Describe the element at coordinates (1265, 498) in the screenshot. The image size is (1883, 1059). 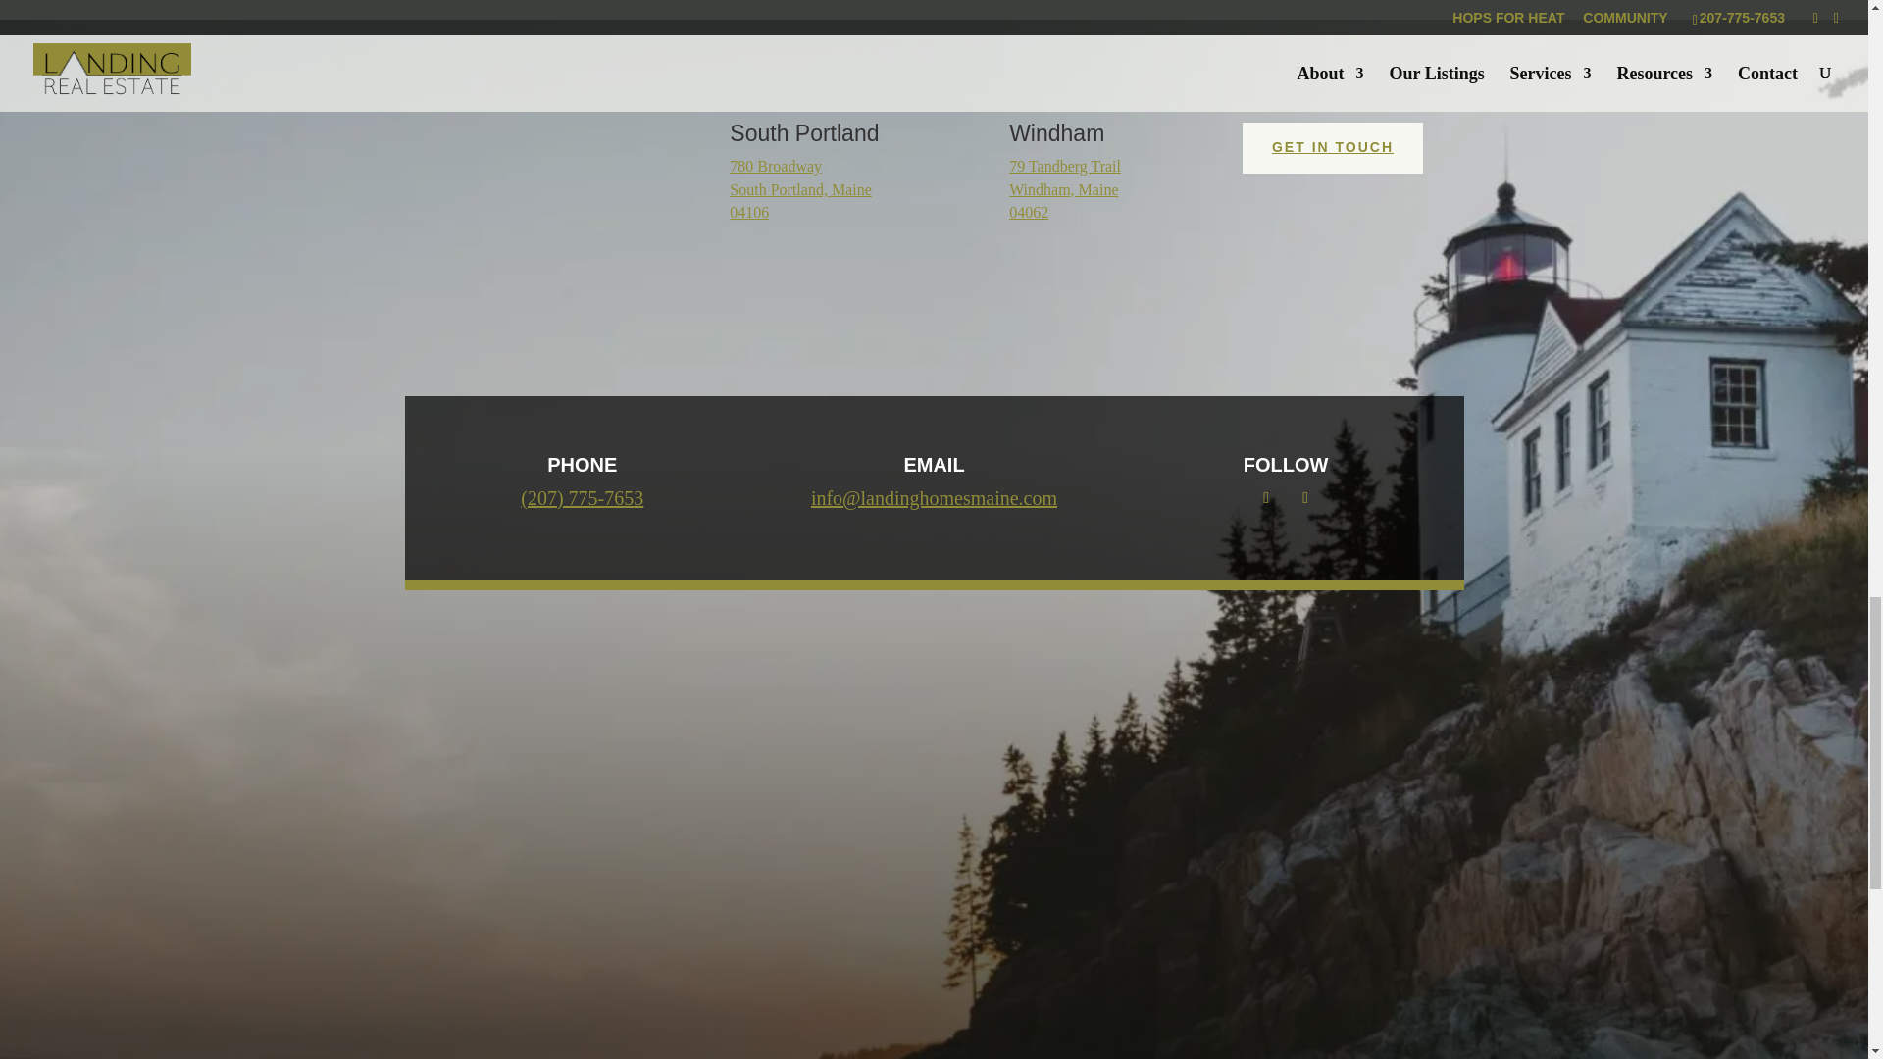
I see `Follow on Facebook` at that location.